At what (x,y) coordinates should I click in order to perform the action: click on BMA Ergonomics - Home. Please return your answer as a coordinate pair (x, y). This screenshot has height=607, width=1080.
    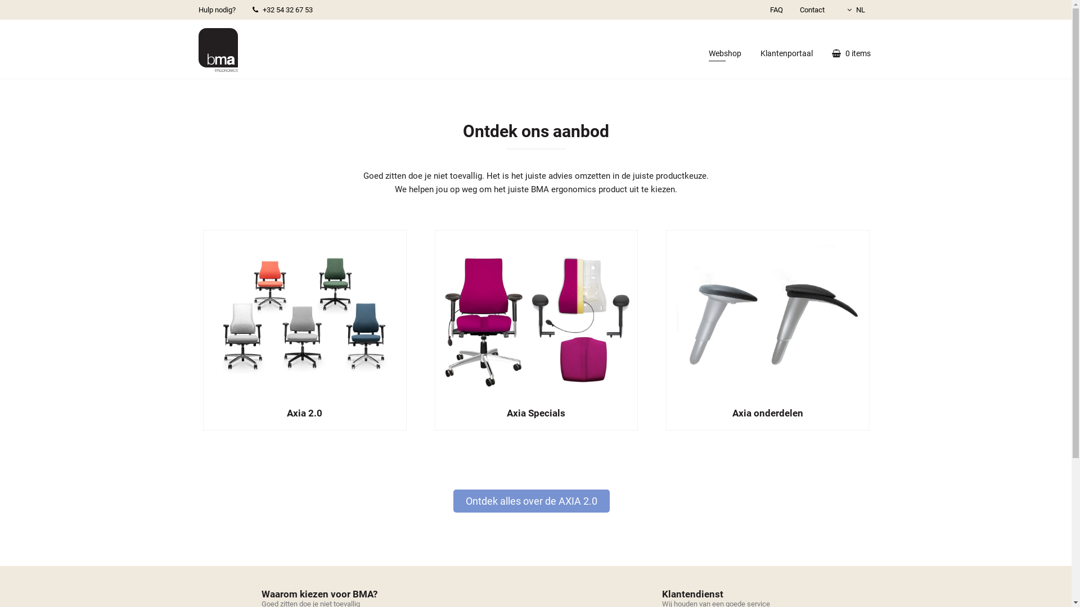
    Looking at the image, I should click on (218, 50).